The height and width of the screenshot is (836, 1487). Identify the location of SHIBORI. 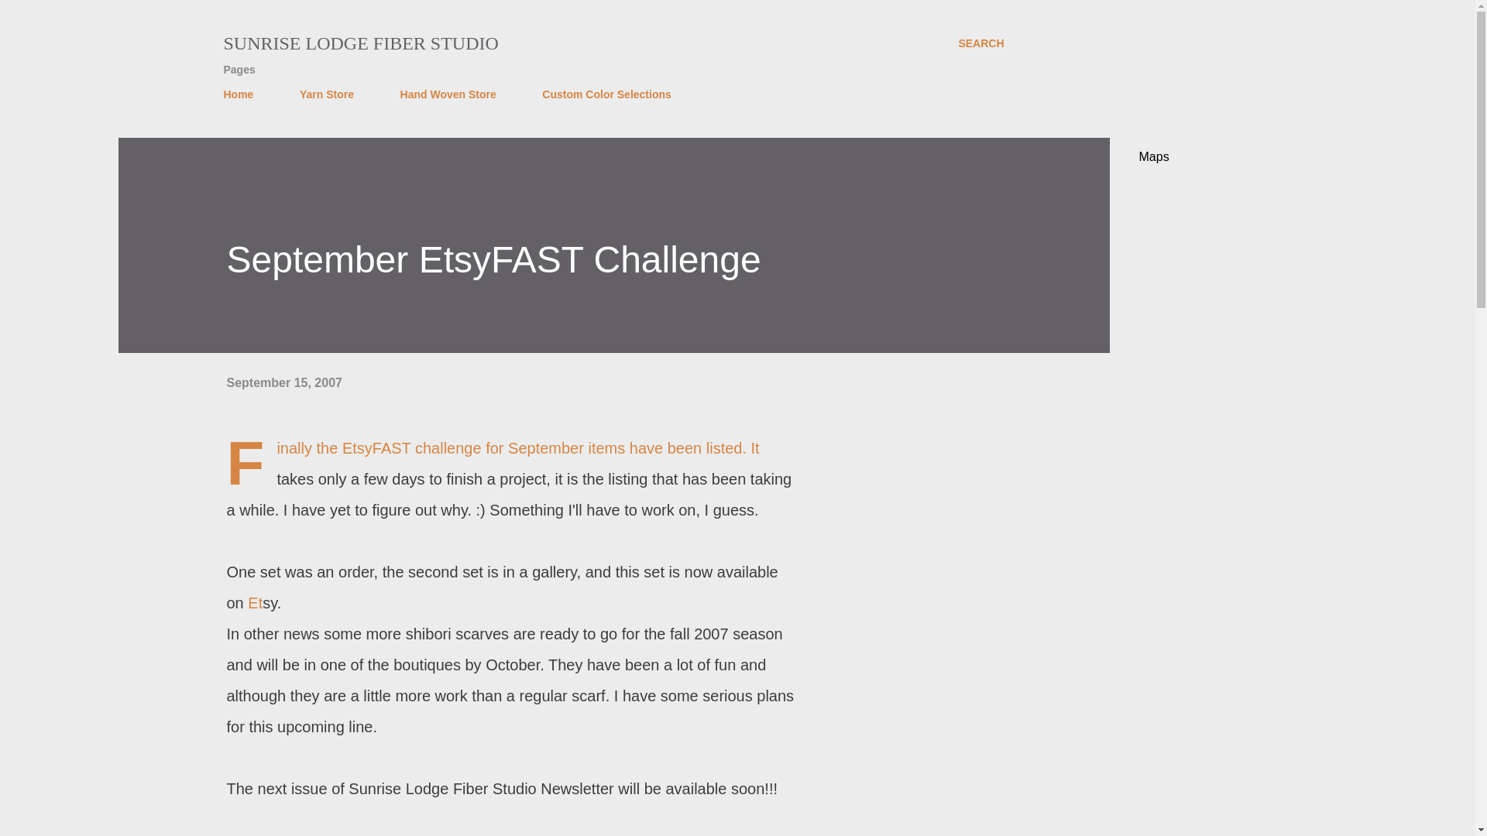
(531, 833).